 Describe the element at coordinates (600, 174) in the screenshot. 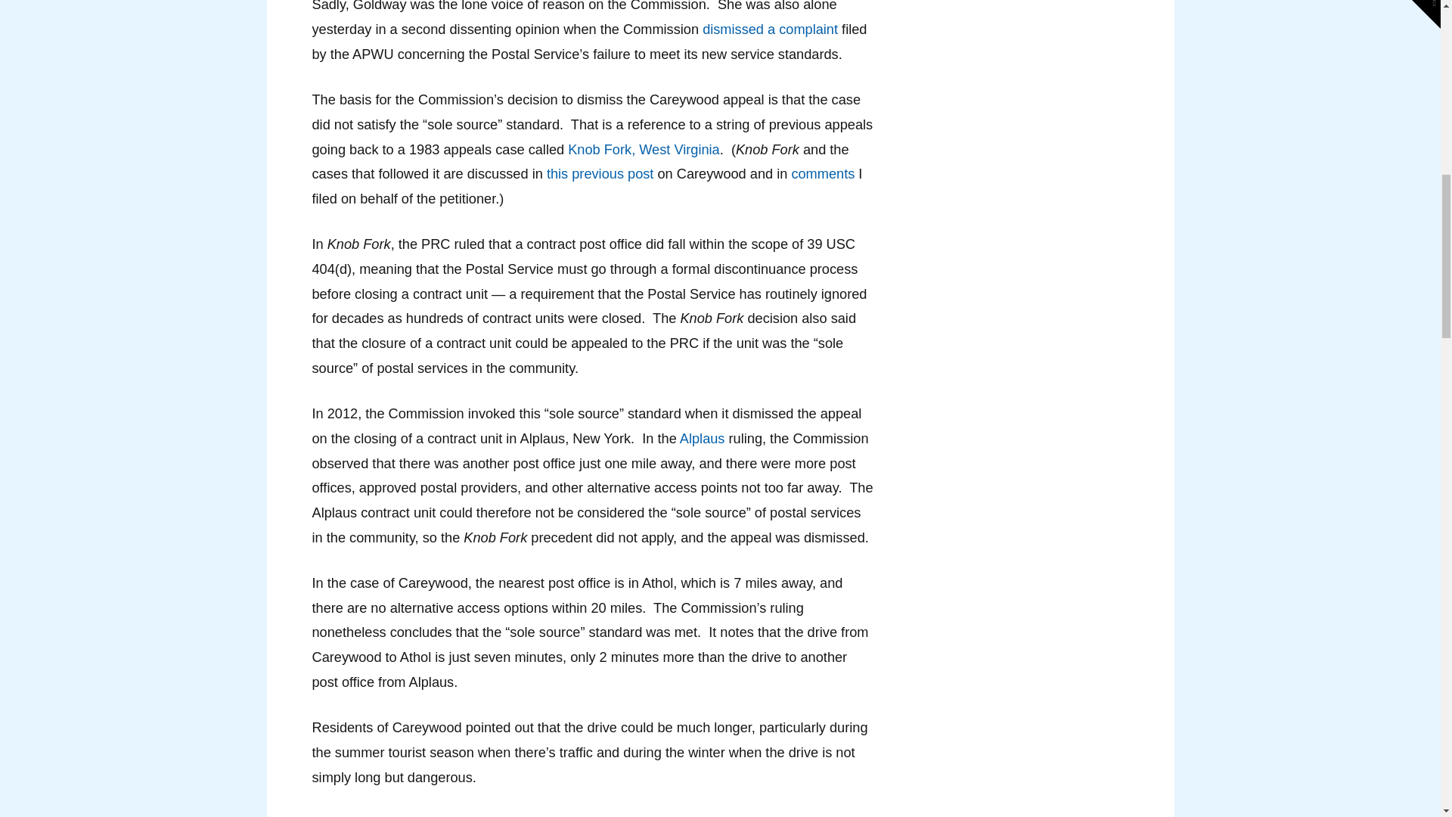

I see `this previous post` at that location.